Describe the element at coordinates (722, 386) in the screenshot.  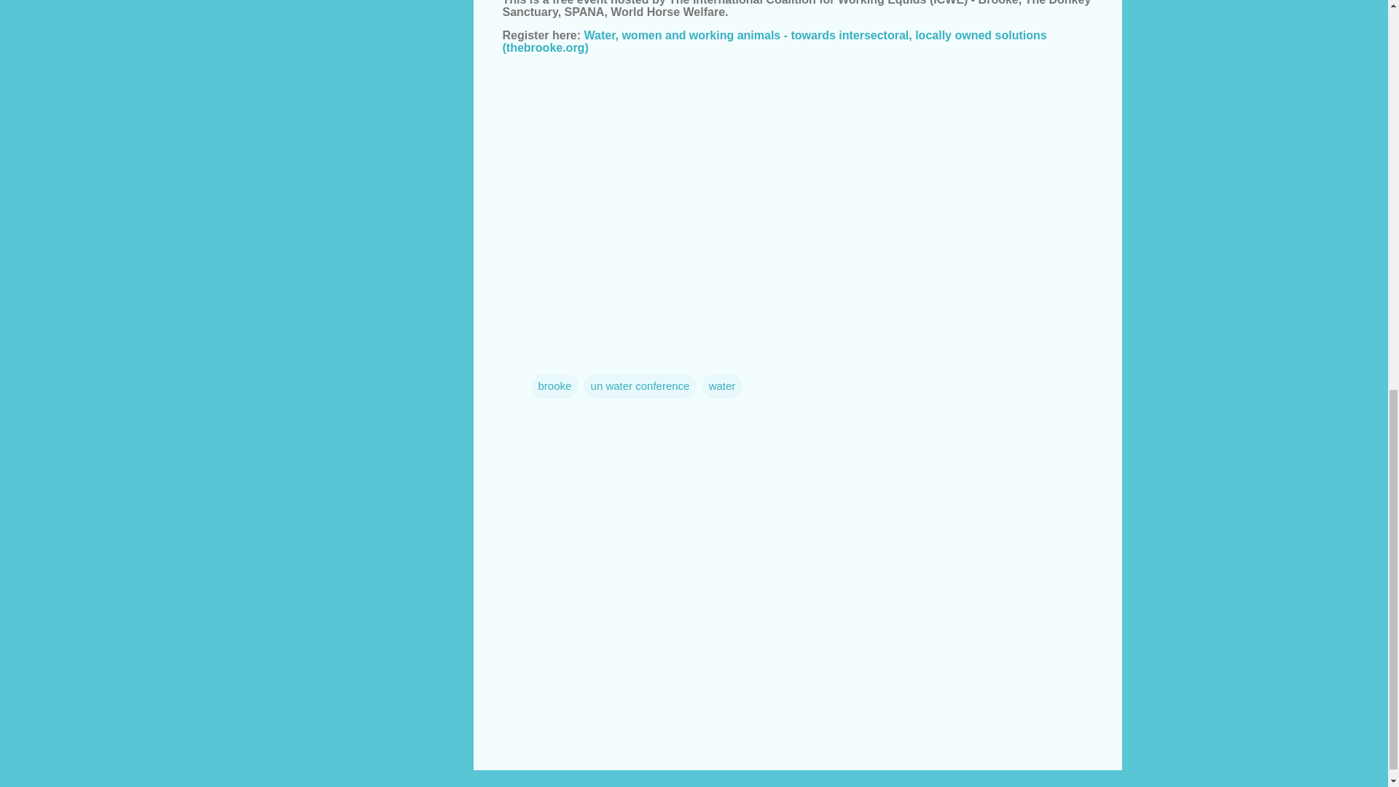
I see `water` at that location.